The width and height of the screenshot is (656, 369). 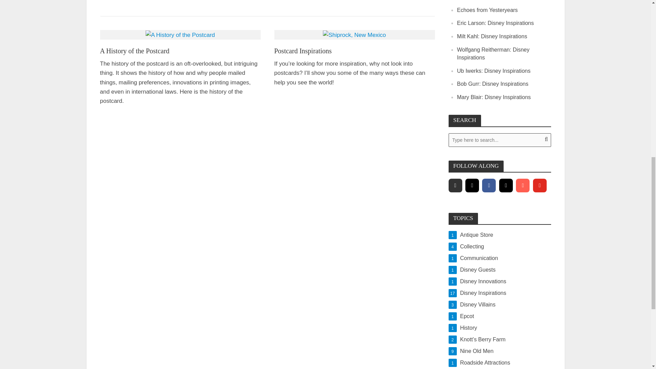 I want to click on Instagram, so click(x=472, y=185).